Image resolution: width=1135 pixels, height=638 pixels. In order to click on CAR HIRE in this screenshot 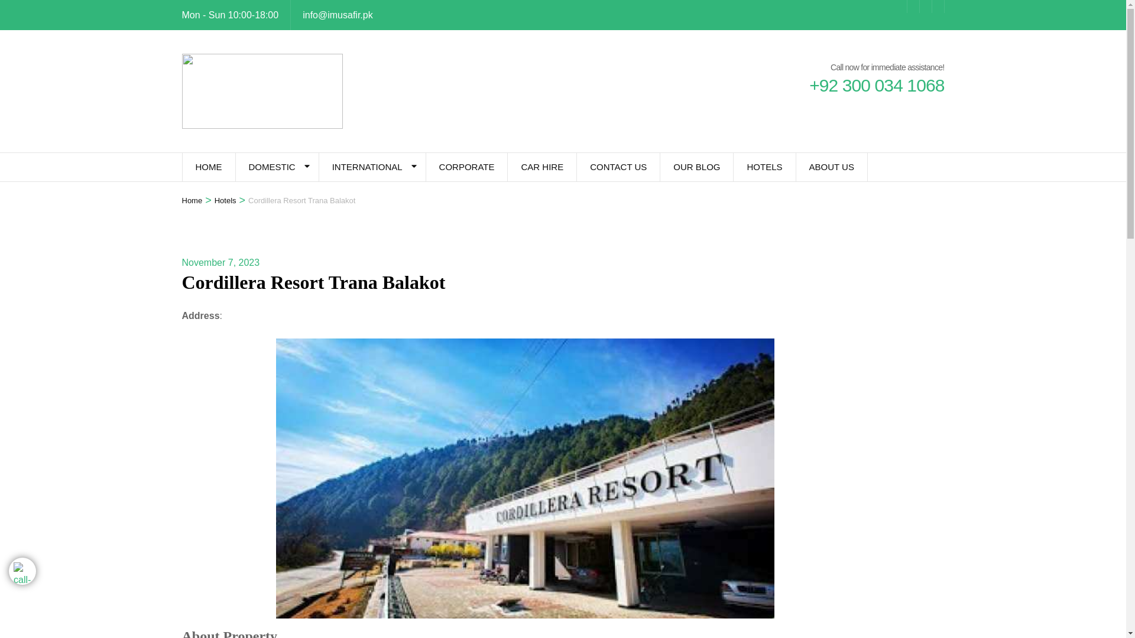, I will do `click(541, 167)`.